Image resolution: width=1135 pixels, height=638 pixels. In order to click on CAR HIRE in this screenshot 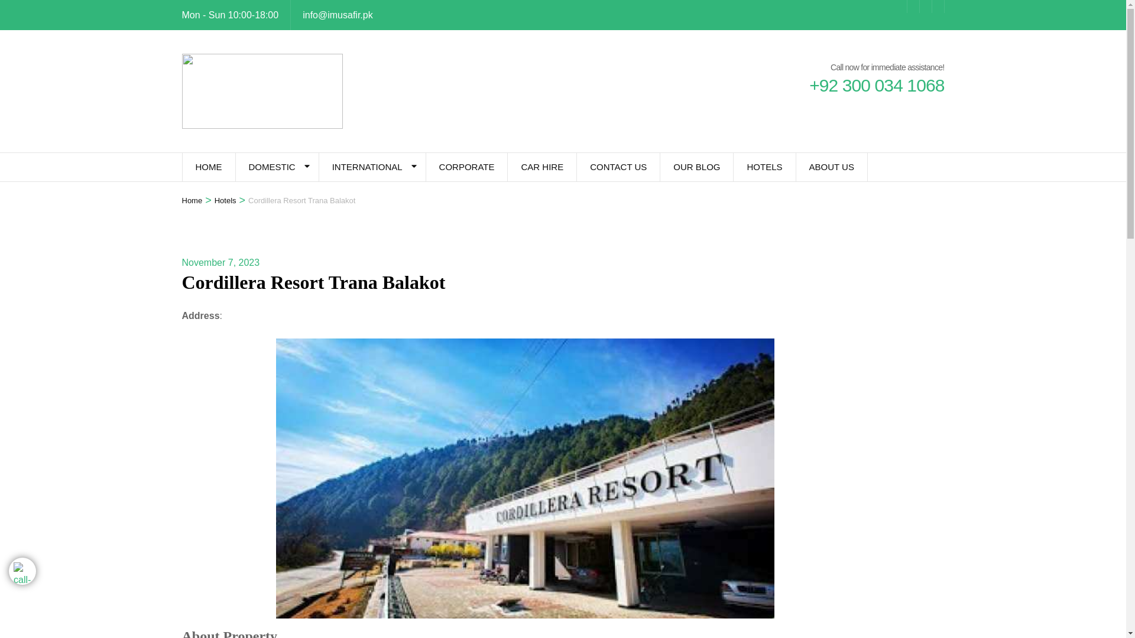, I will do `click(541, 167)`.